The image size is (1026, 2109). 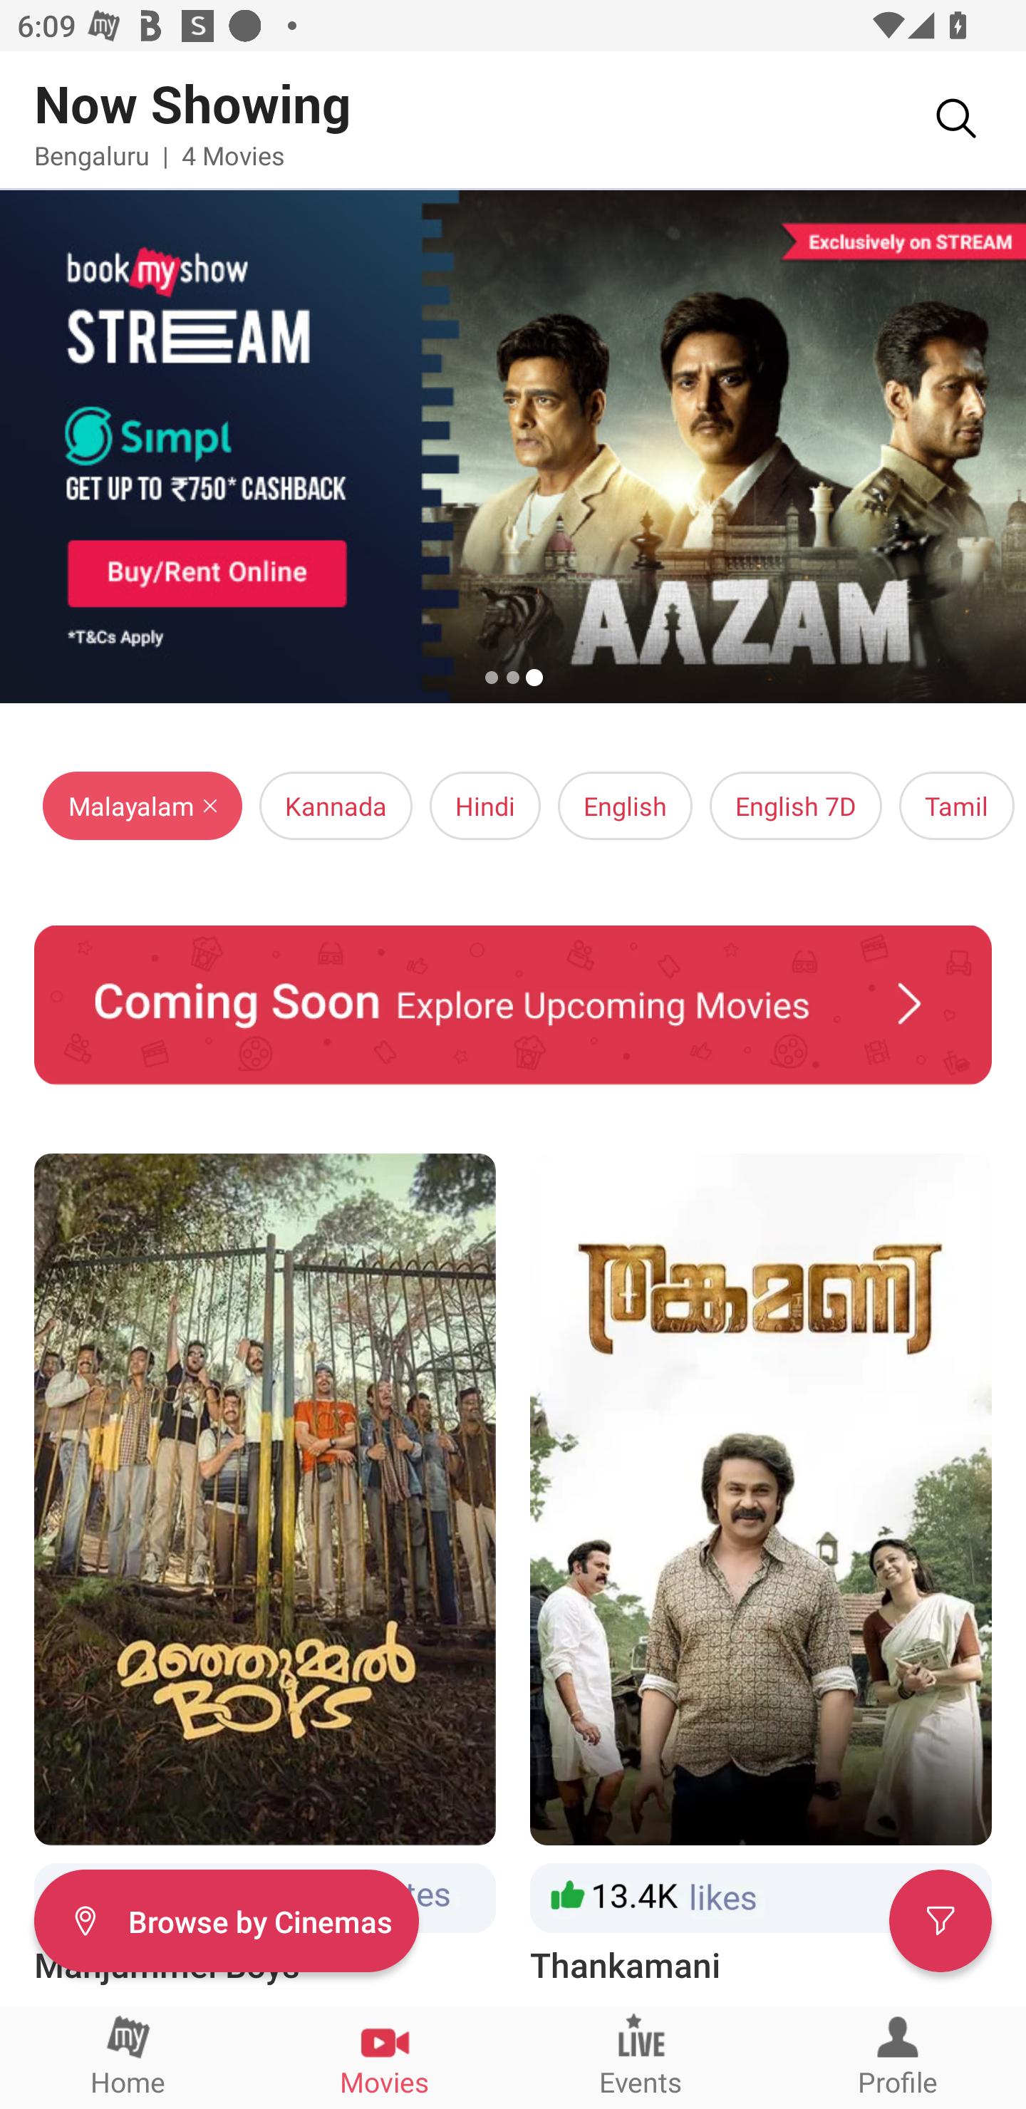 I want to click on English, so click(x=626, y=805).